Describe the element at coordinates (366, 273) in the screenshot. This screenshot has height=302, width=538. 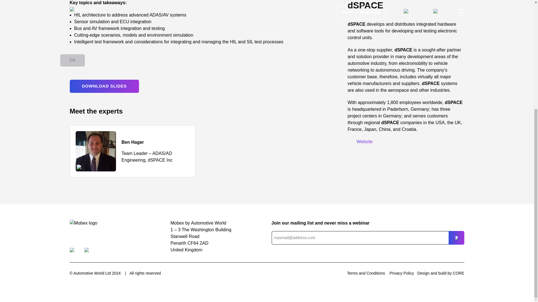
I see `Terms and Conditions` at that location.